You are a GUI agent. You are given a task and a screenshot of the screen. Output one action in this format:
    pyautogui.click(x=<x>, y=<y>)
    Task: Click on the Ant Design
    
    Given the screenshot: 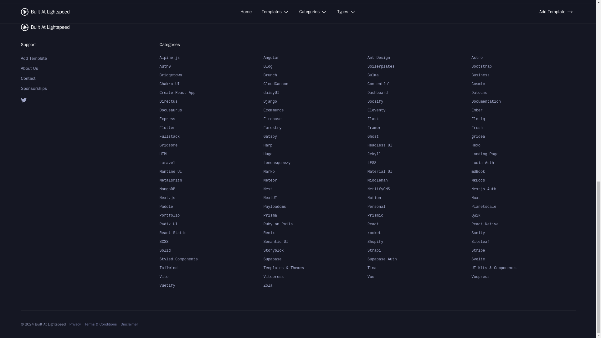 What is the action you would take?
    pyautogui.click(x=419, y=57)
    